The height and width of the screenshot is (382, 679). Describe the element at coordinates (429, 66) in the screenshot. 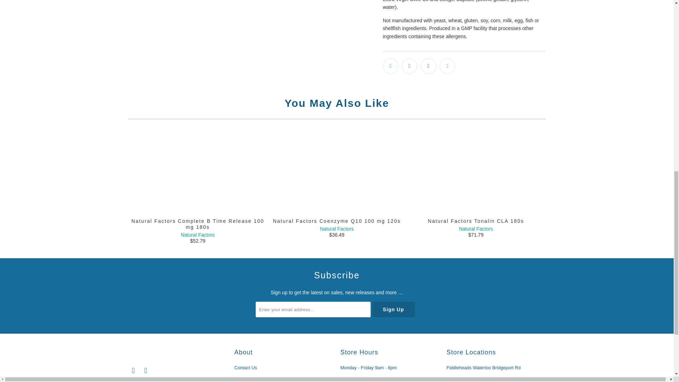

I see `Share this on Pinterest` at that location.